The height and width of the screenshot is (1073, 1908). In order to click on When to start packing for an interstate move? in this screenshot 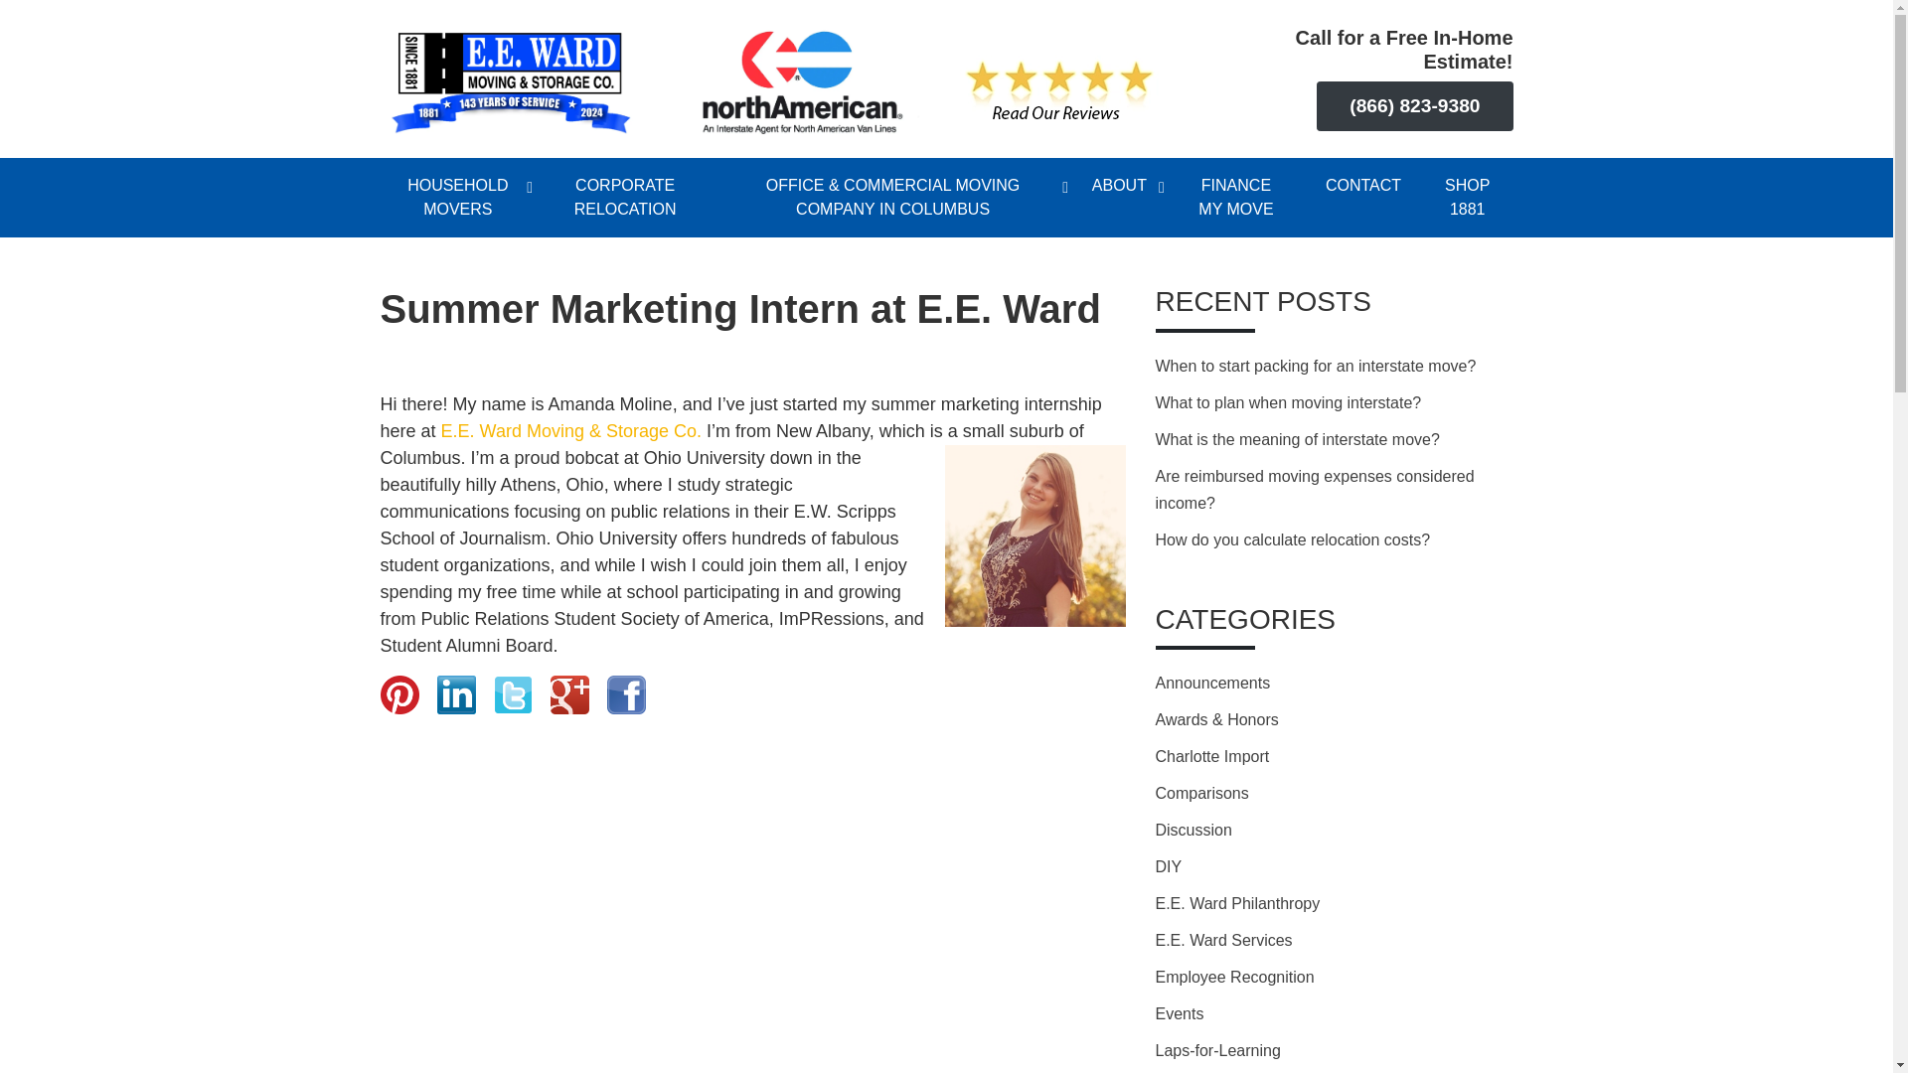, I will do `click(1314, 366)`.